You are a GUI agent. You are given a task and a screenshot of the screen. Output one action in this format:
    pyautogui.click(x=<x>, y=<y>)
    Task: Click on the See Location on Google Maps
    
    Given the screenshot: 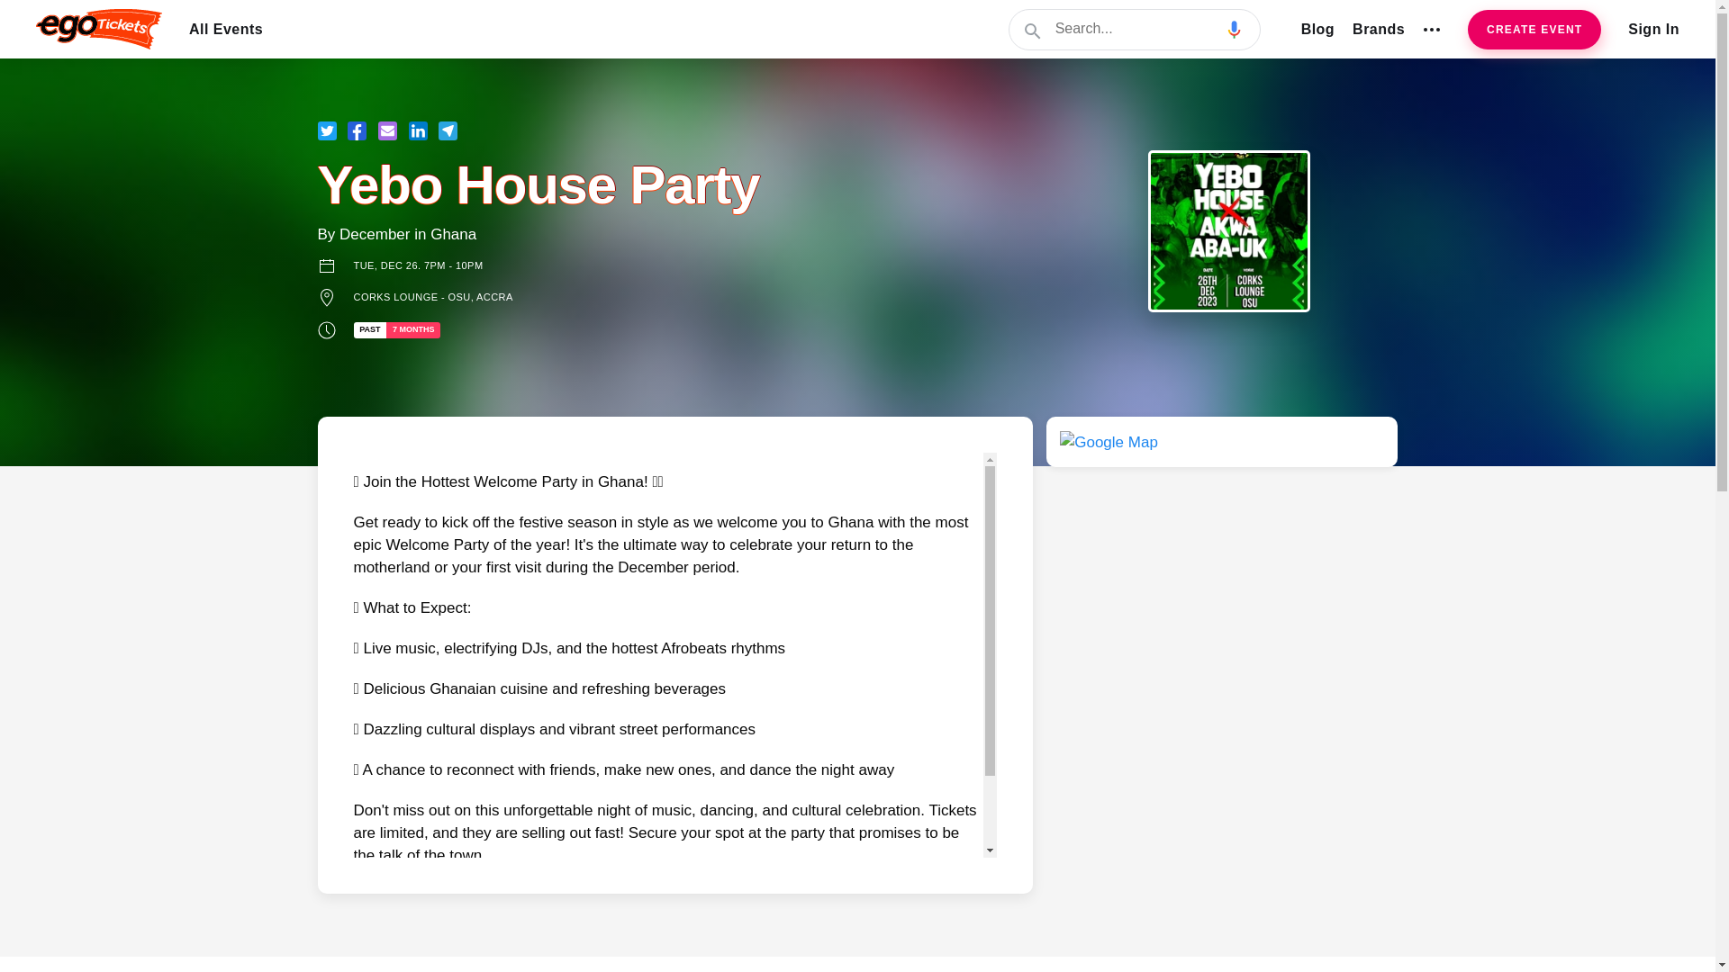 What is the action you would take?
    pyautogui.click(x=1109, y=441)
    